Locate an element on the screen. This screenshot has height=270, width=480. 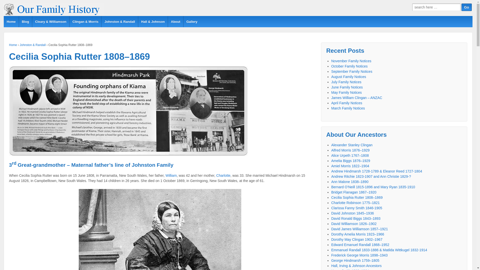
Cleary & Williamson is located at coordinates (50, 21).